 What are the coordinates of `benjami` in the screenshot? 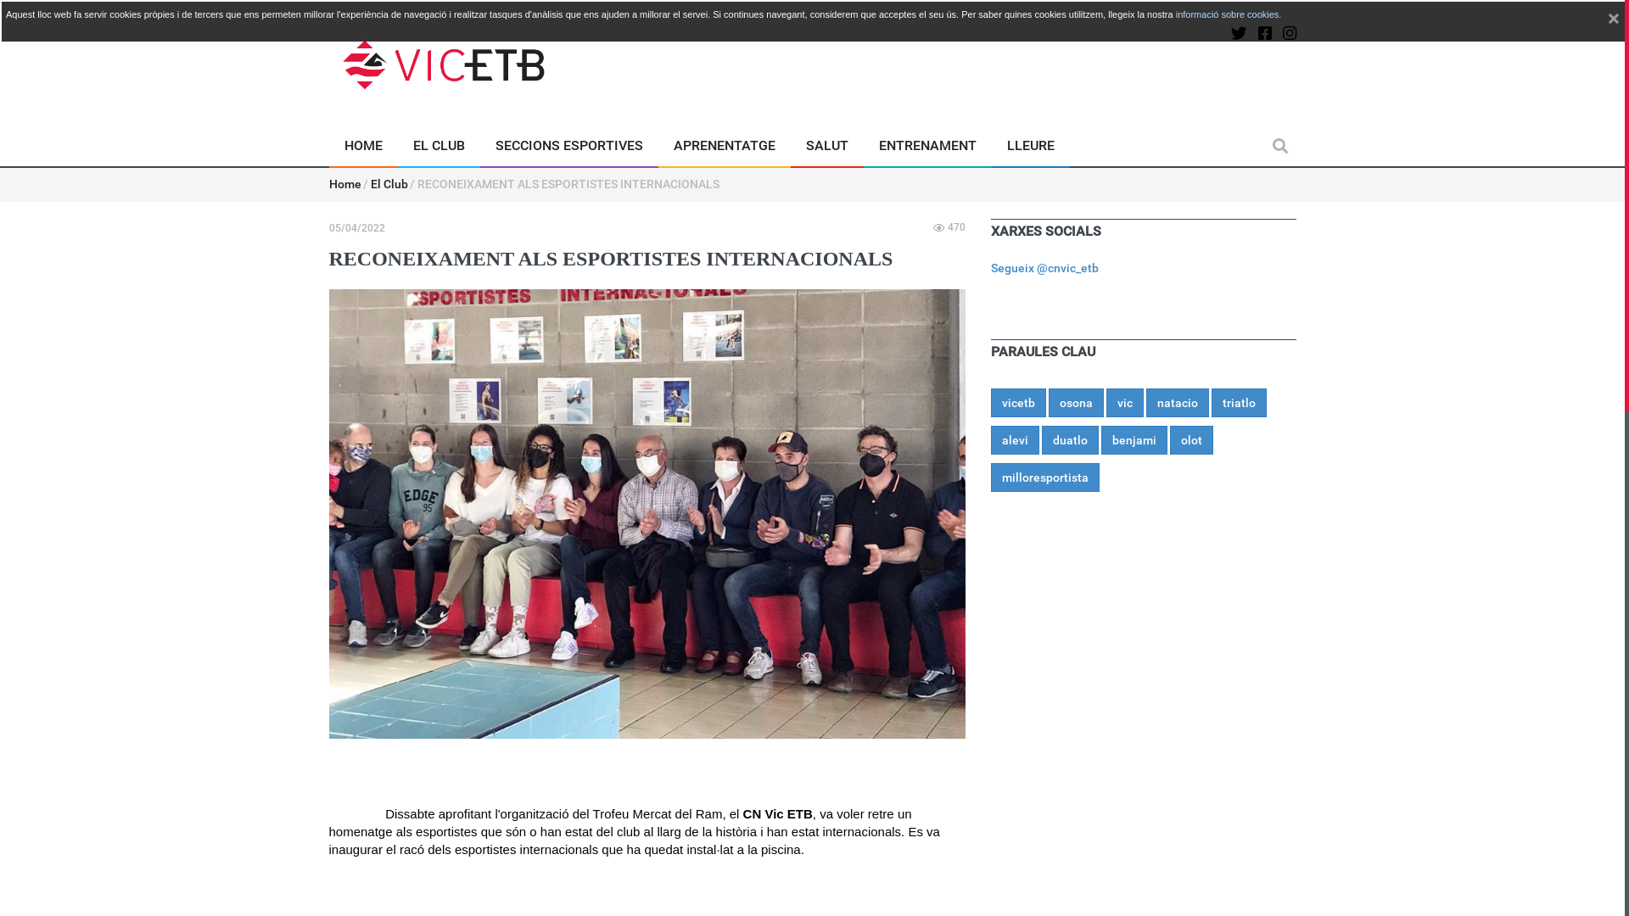 It's located at (1134, 440).